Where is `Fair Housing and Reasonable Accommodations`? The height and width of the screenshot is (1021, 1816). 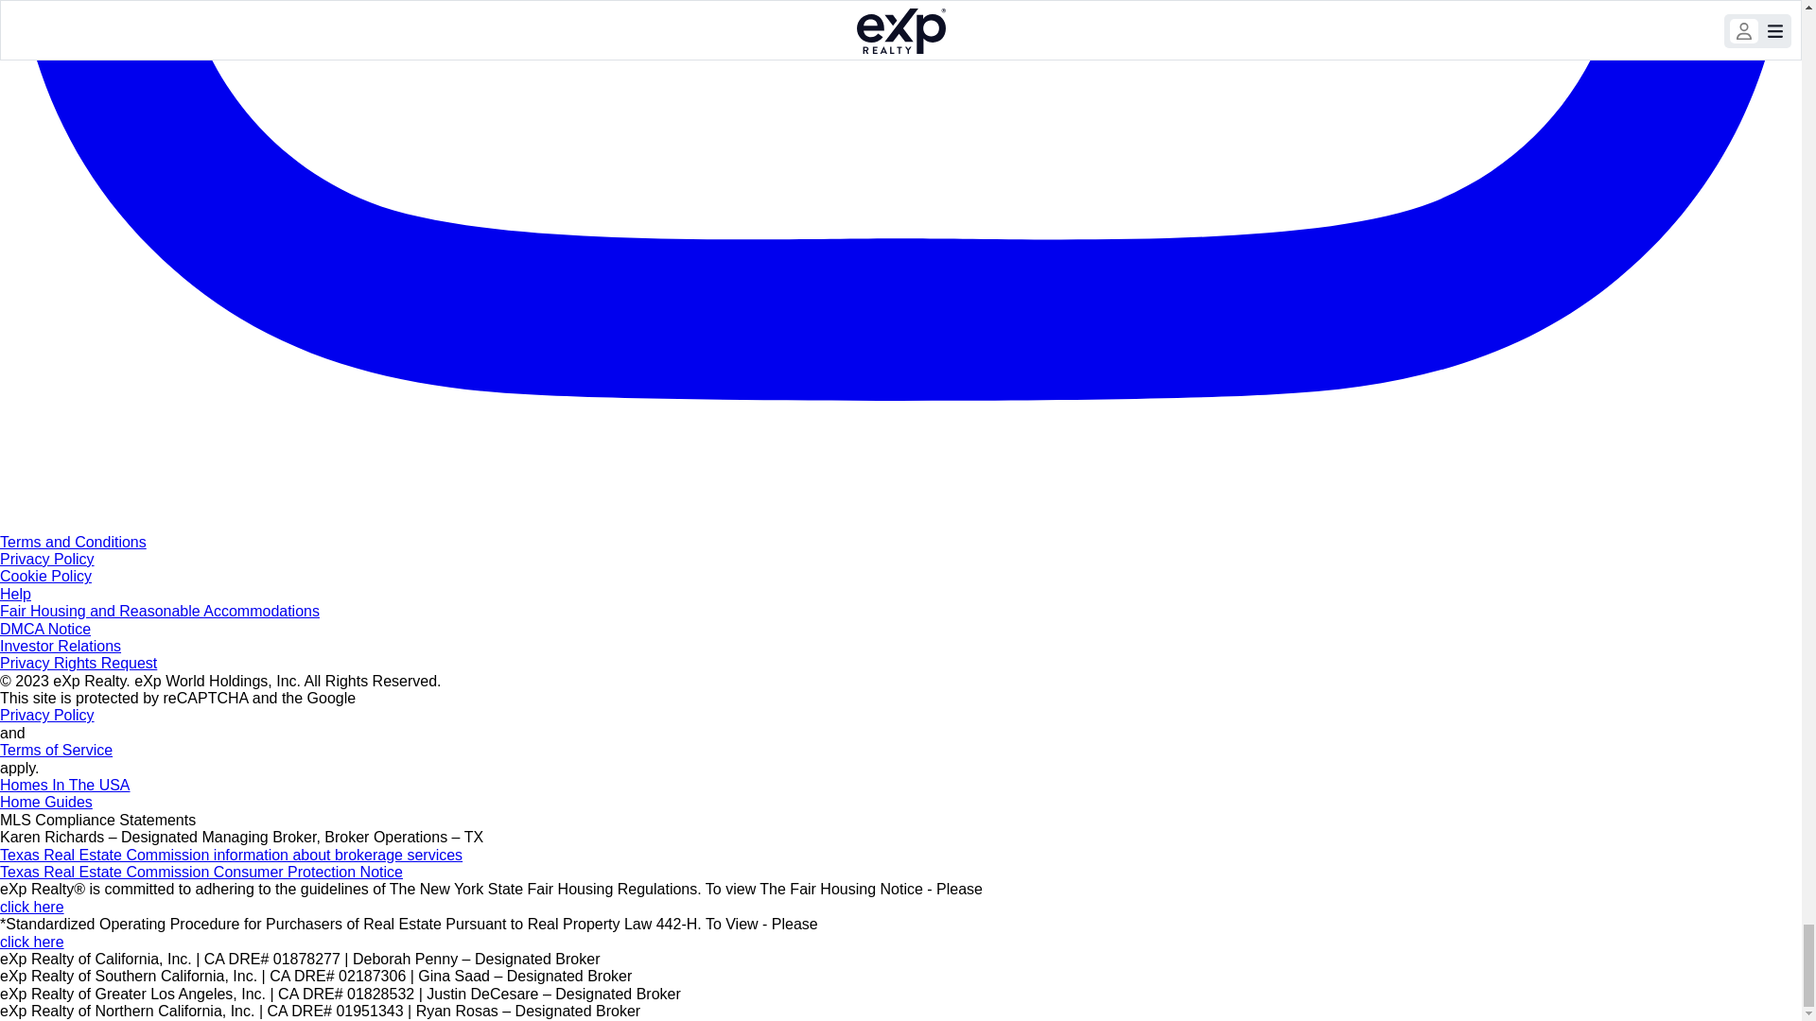
Fair Housing and Reasonable Accommodations is located at coordinates (159, 611).